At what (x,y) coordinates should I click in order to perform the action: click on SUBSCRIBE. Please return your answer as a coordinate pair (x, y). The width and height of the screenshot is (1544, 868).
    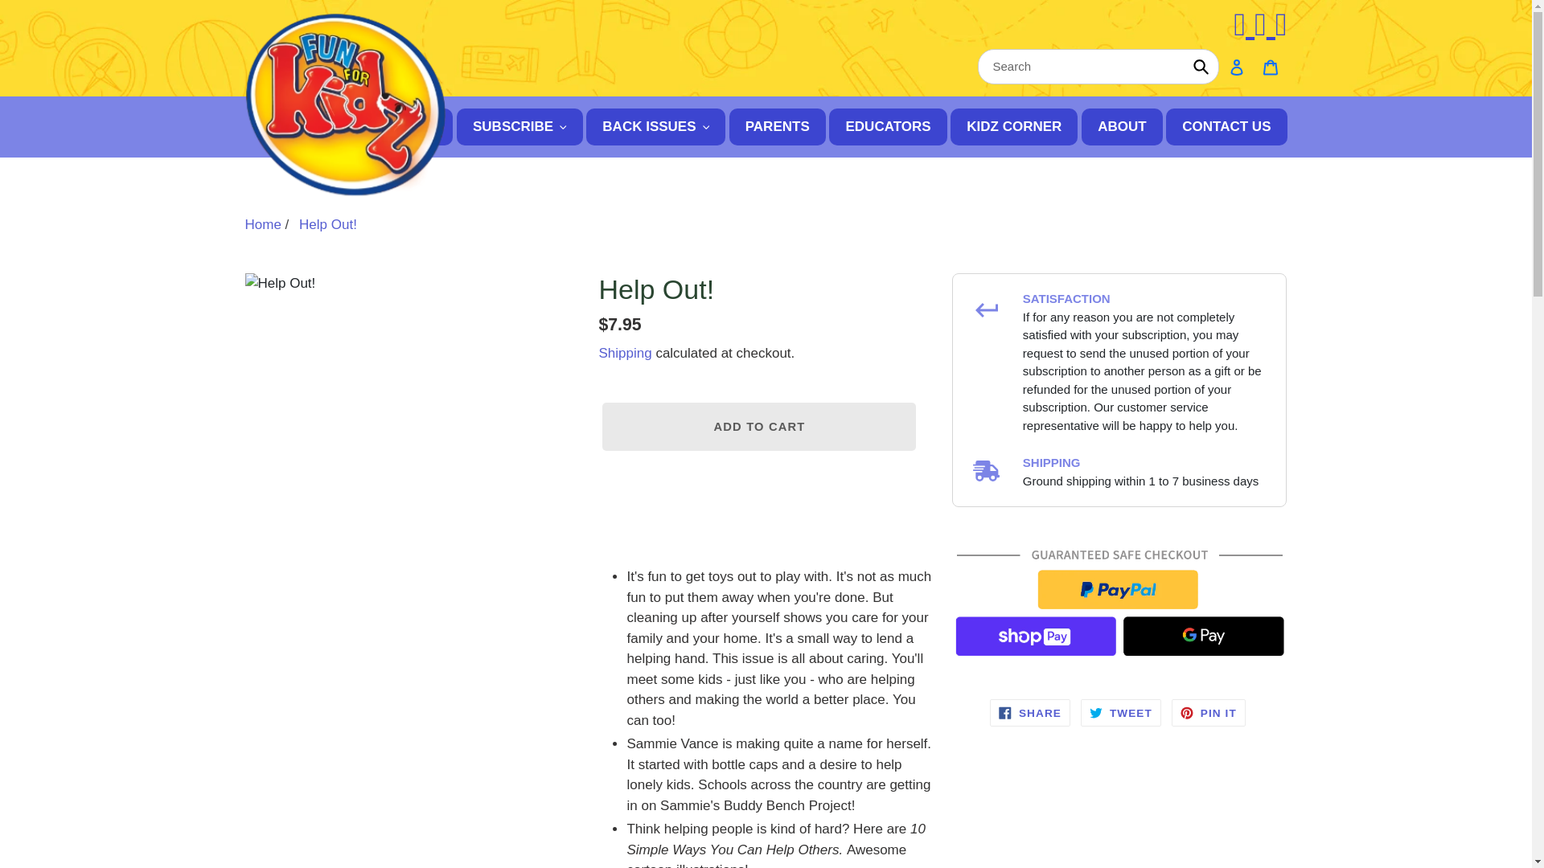
    Looking at the image, I should click on (519, 127).